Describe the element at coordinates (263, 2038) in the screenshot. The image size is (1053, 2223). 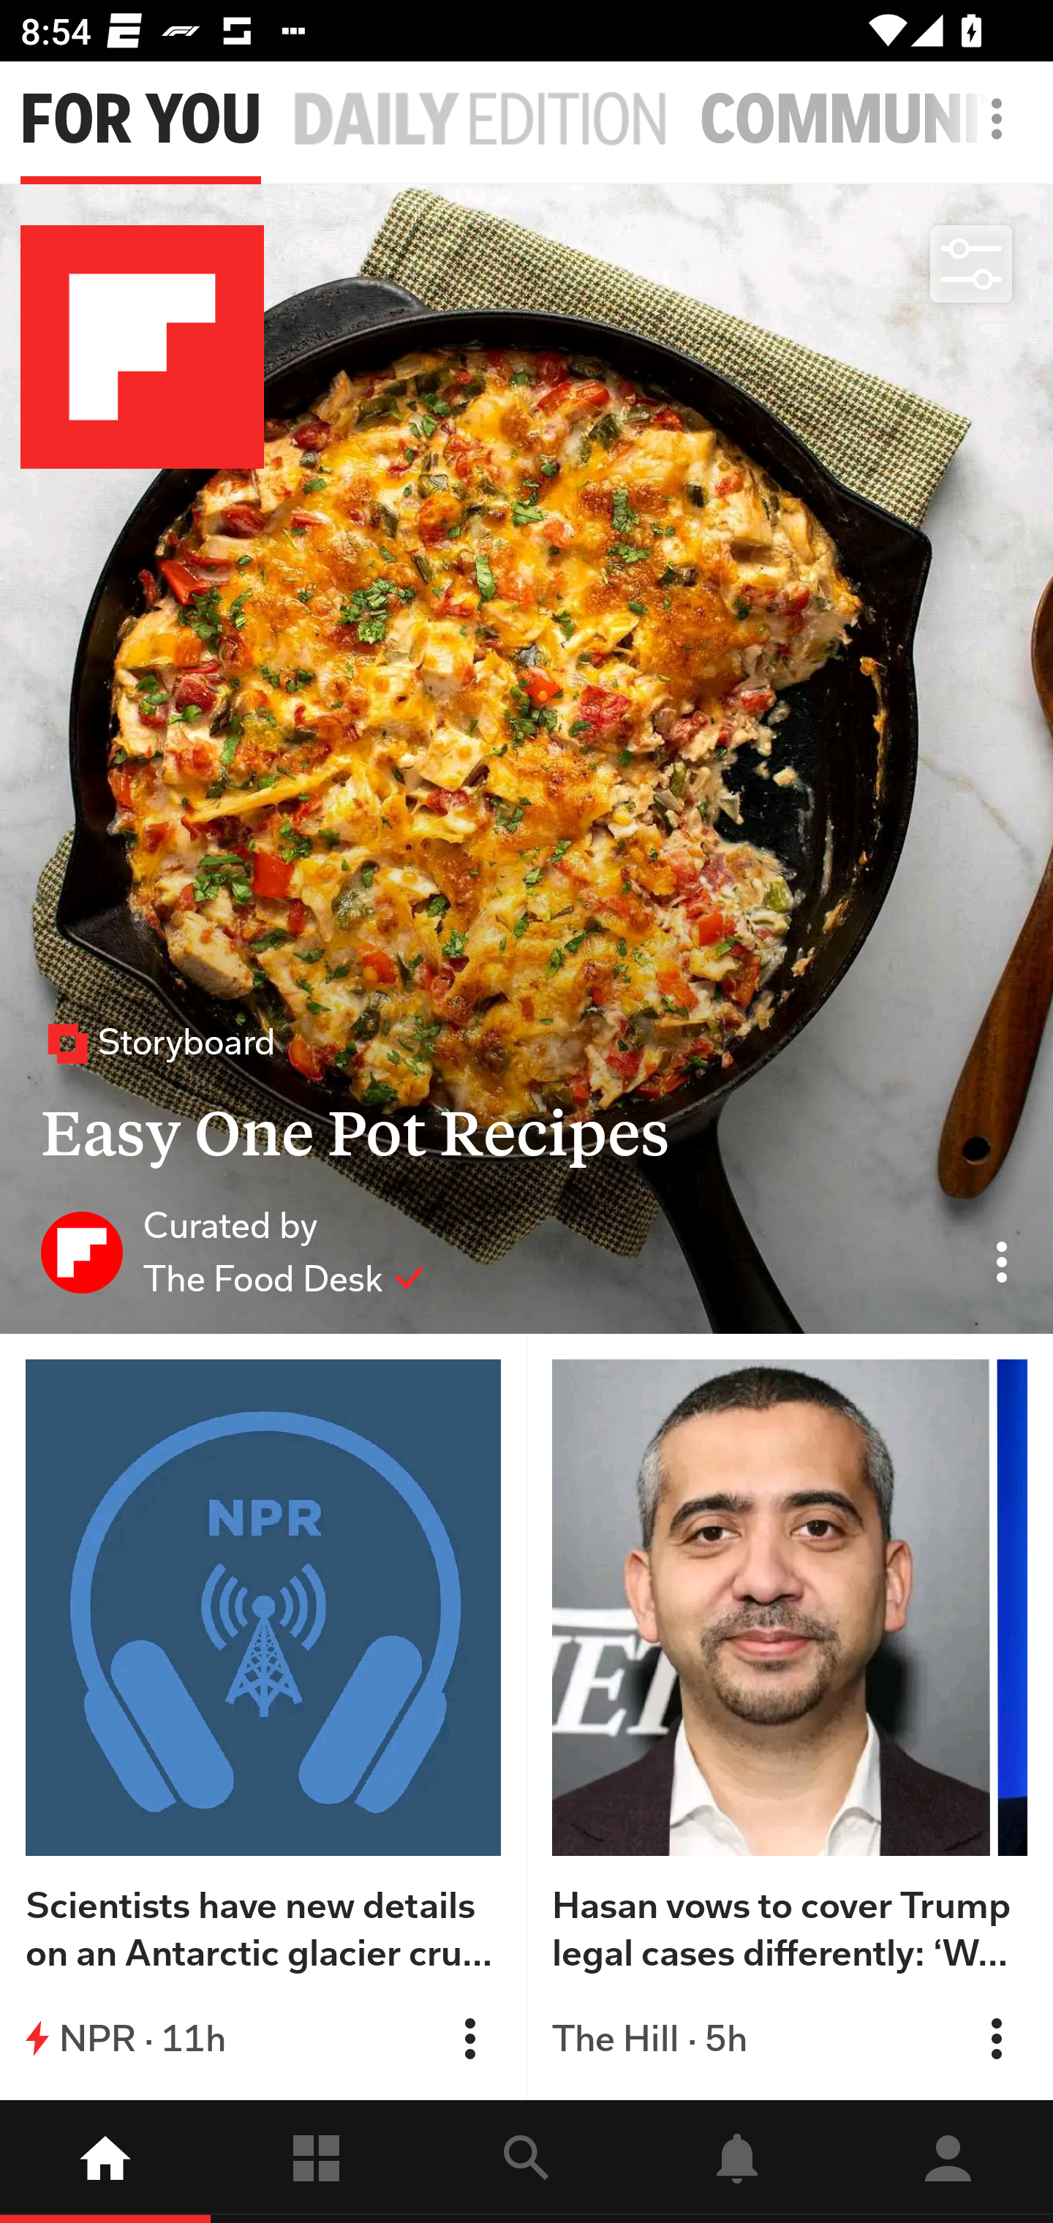
I see `NPR · 11h Flip into Magazine` at that location.